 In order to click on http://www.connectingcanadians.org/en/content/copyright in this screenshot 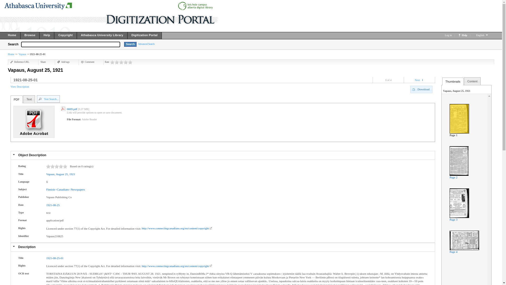, I will do `click(178, 228)`.